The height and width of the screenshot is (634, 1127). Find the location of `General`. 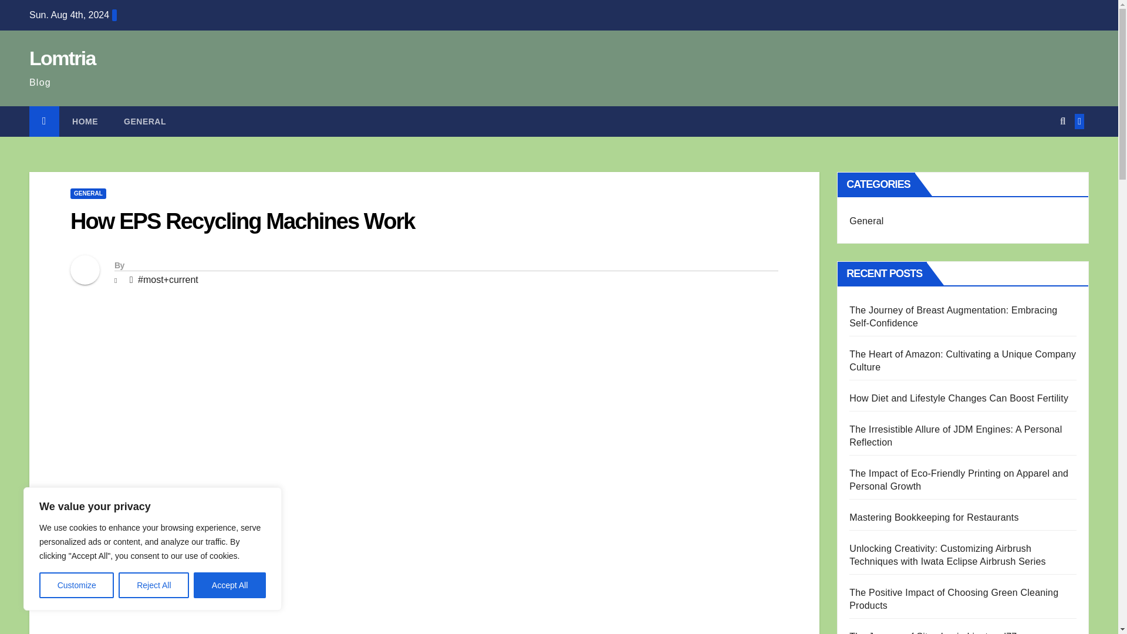

General is located at coordinates (144, 122).